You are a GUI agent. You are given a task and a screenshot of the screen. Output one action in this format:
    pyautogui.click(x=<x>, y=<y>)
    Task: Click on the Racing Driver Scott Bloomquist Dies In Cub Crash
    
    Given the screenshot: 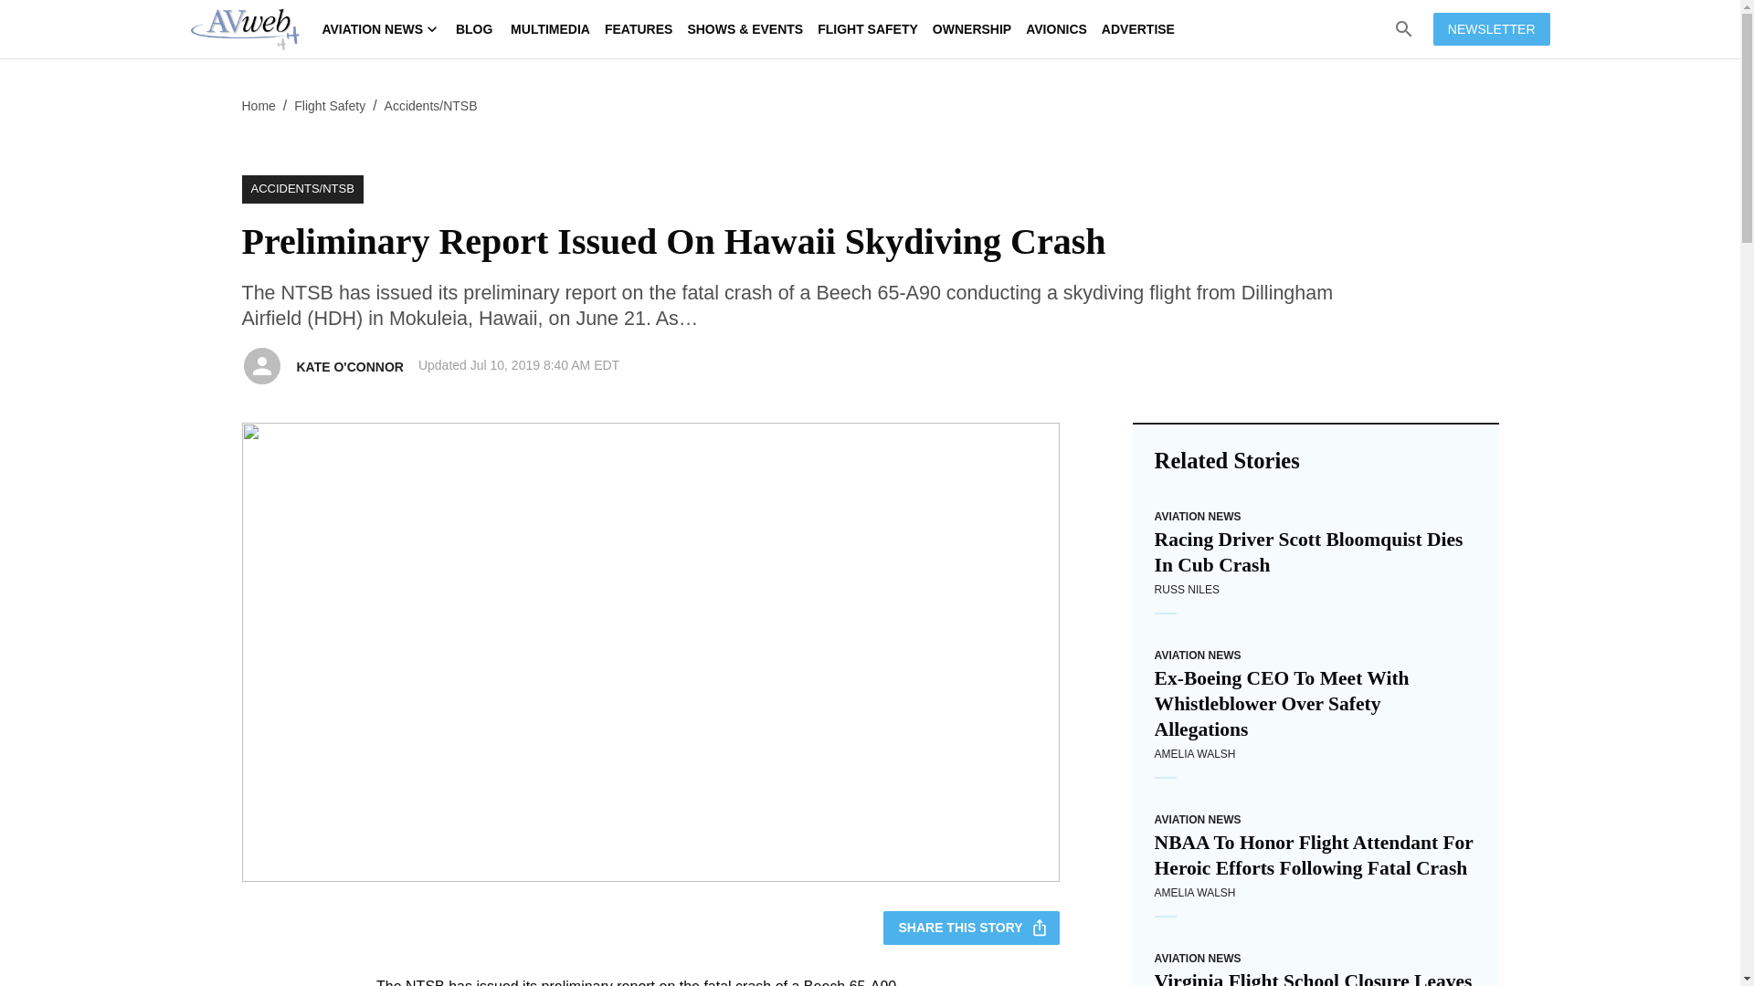 What is the action you would take?
    pyautogui.click(x=1315, y=551)
    